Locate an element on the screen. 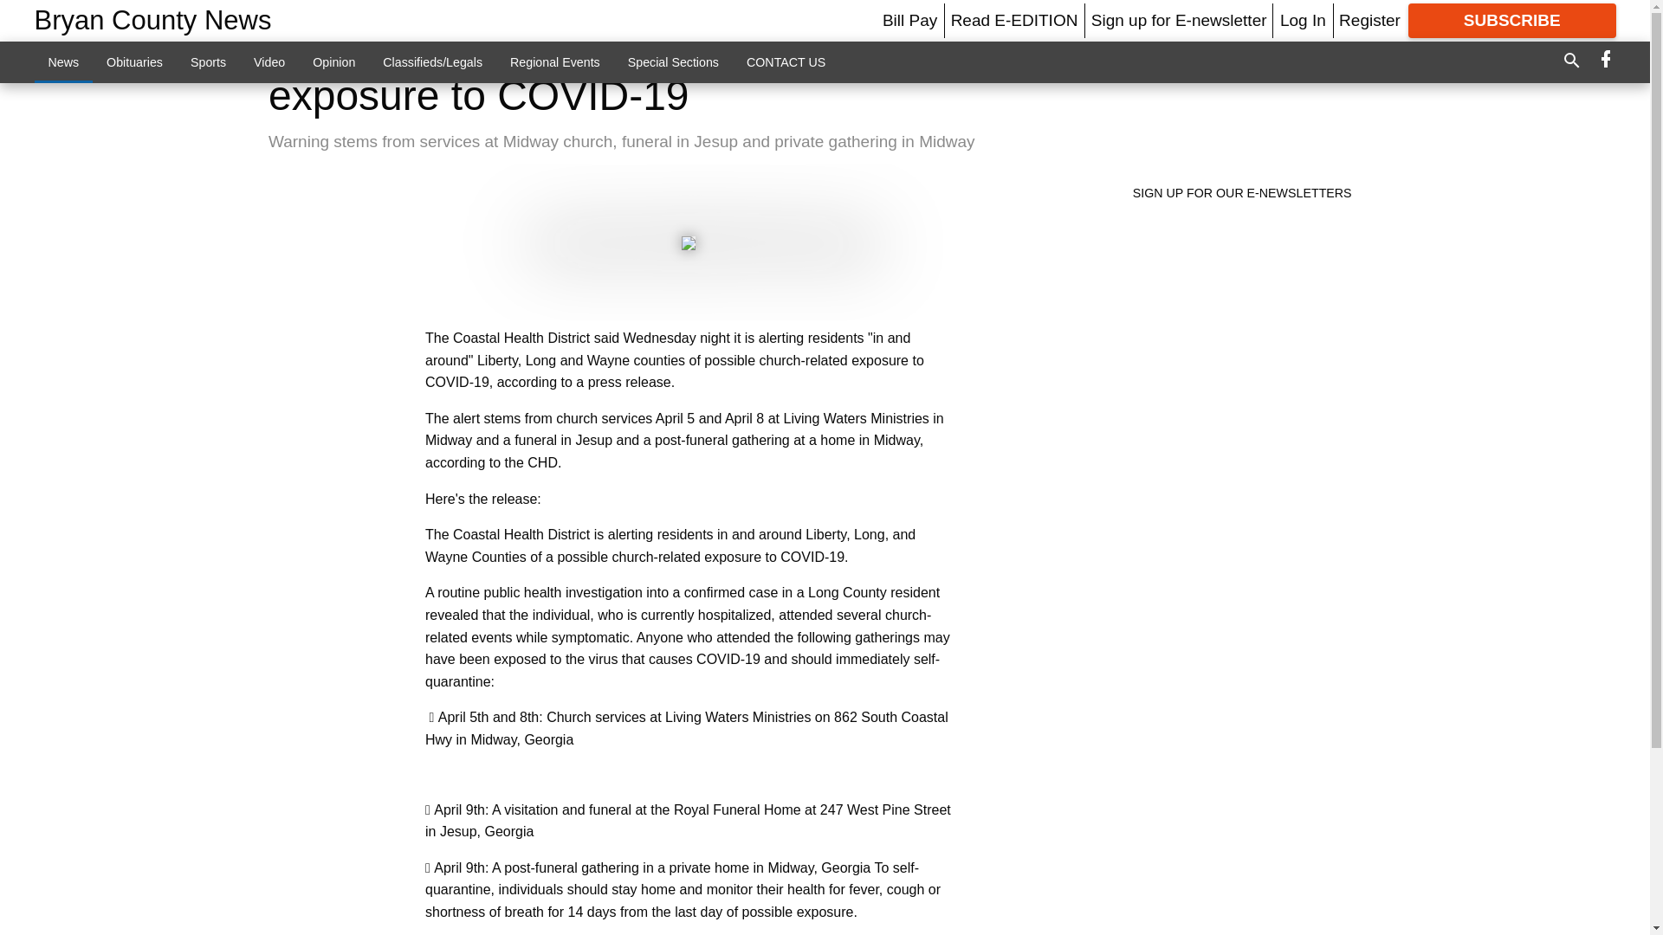  Log In is located at coordinates (1303, 20).